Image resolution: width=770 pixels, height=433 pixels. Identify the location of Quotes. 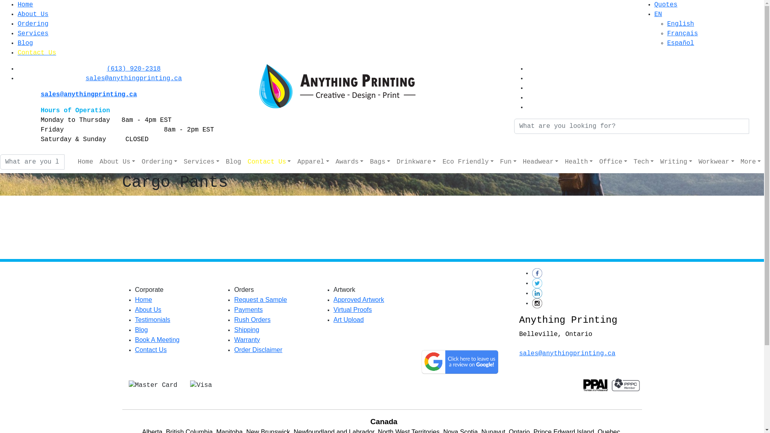
(666, 5).